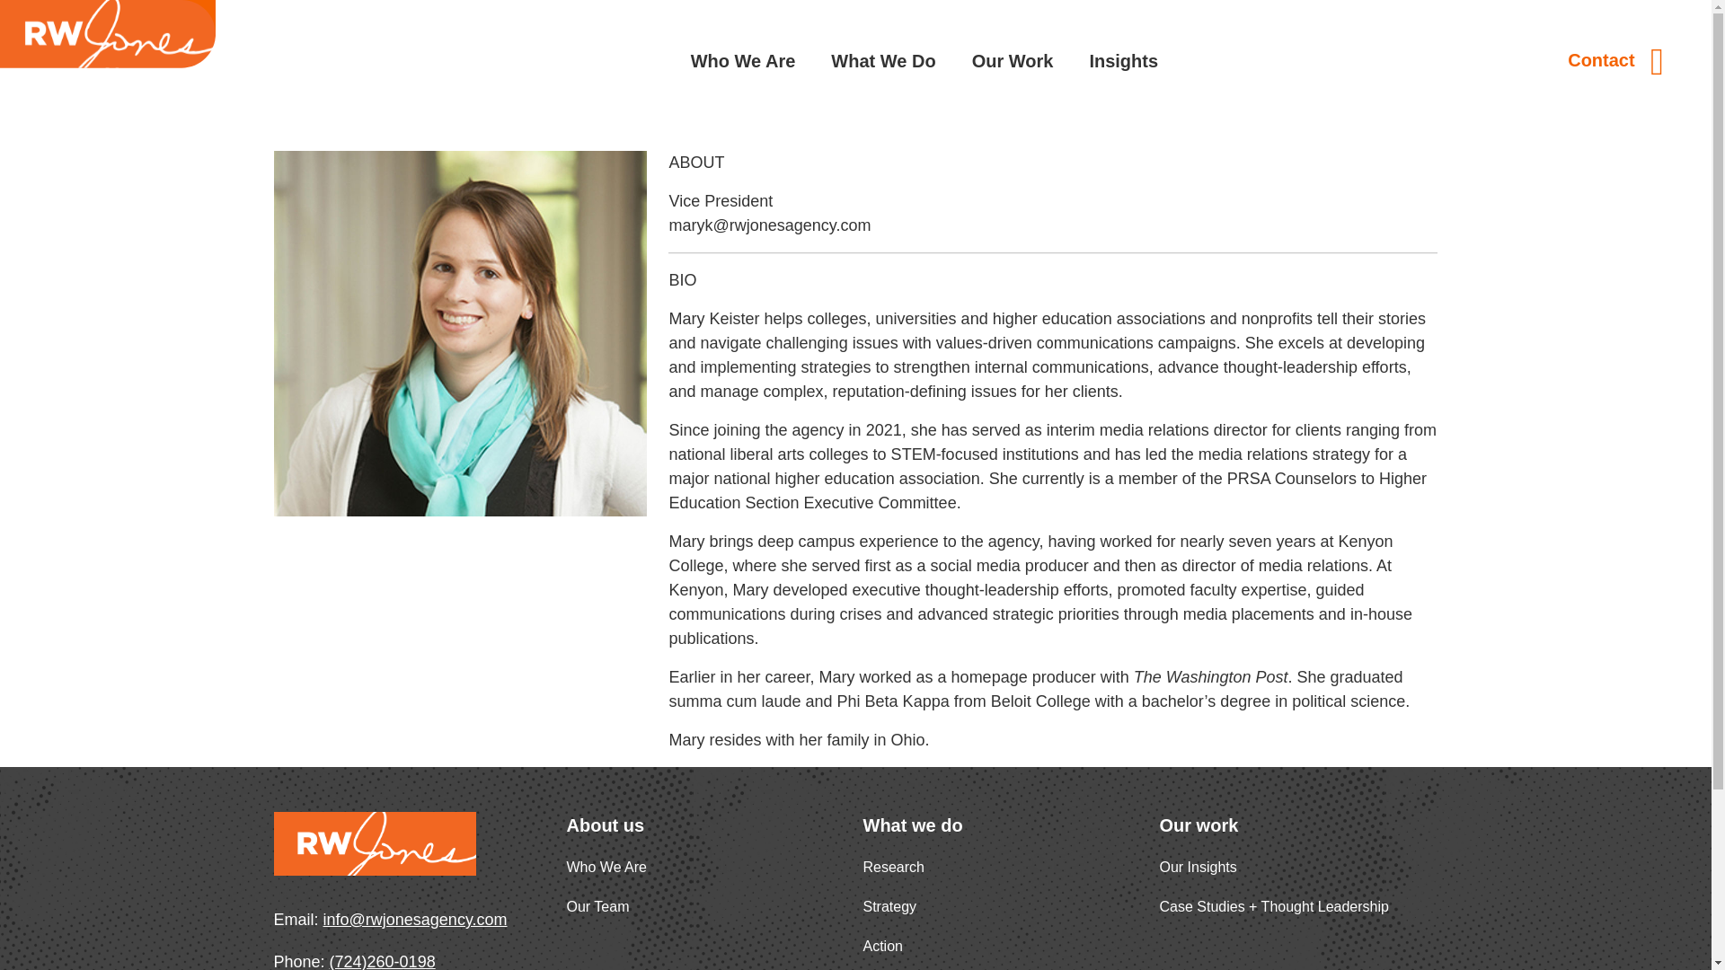 Image resolution: width=1725 pixels, height=970 pixels. What do you see at coordinates (889, 907) in the screenshot?
I see `Strategy` at bounding box center [889, 907].